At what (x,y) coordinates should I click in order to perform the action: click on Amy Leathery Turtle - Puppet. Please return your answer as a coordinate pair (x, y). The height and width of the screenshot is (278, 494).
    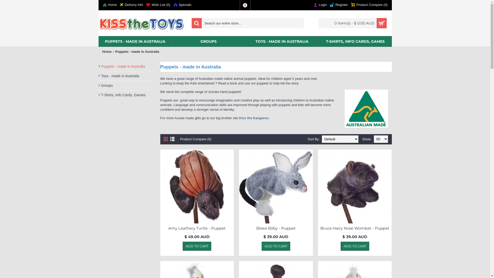
    Looking at the image, I should click on (197, 228).